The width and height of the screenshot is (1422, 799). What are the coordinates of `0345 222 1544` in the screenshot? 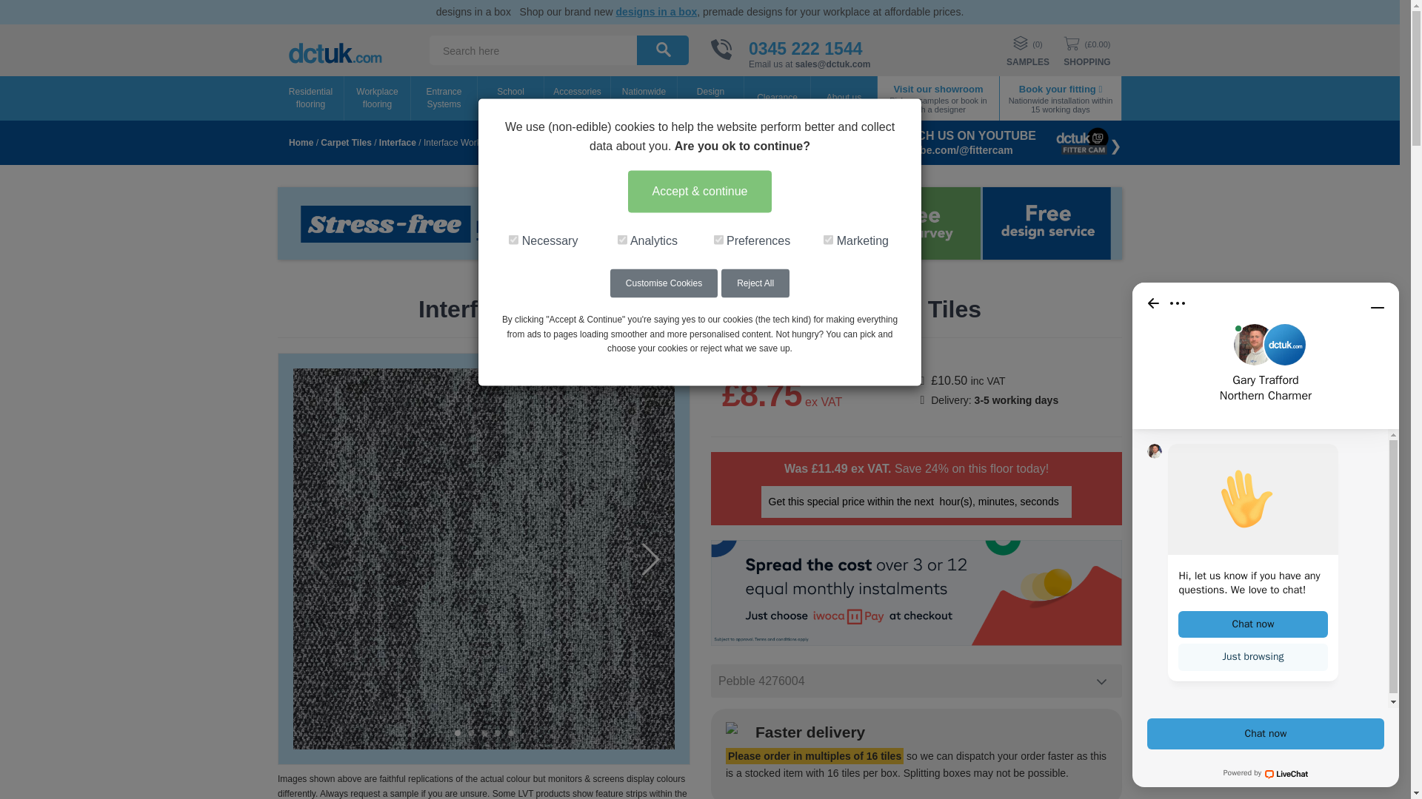 It's located at (806, 48).